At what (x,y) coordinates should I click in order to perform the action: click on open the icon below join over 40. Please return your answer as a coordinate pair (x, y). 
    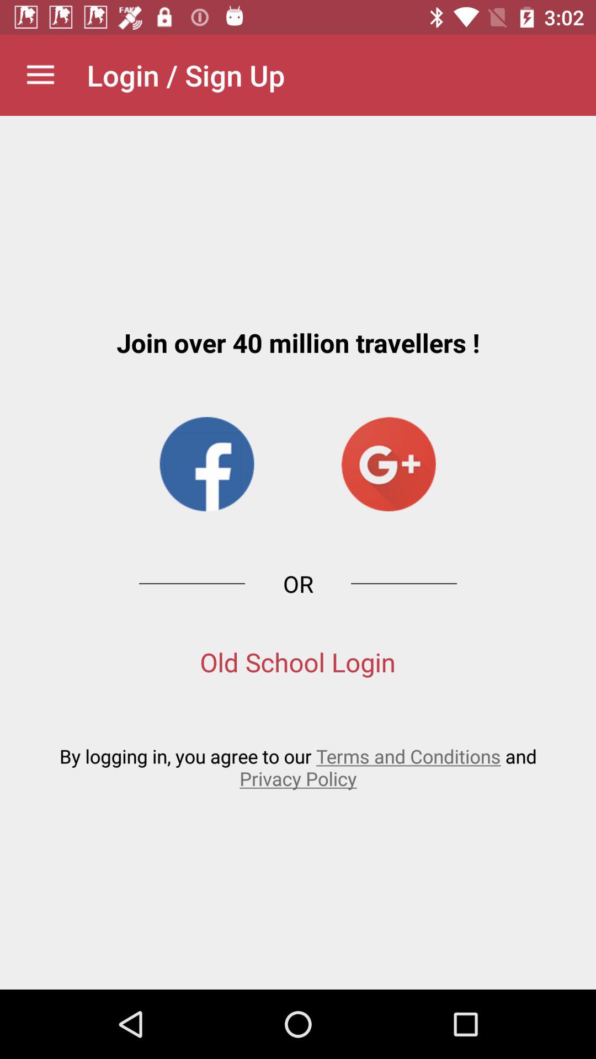
    Looking at the image, I should click on (389, 464).